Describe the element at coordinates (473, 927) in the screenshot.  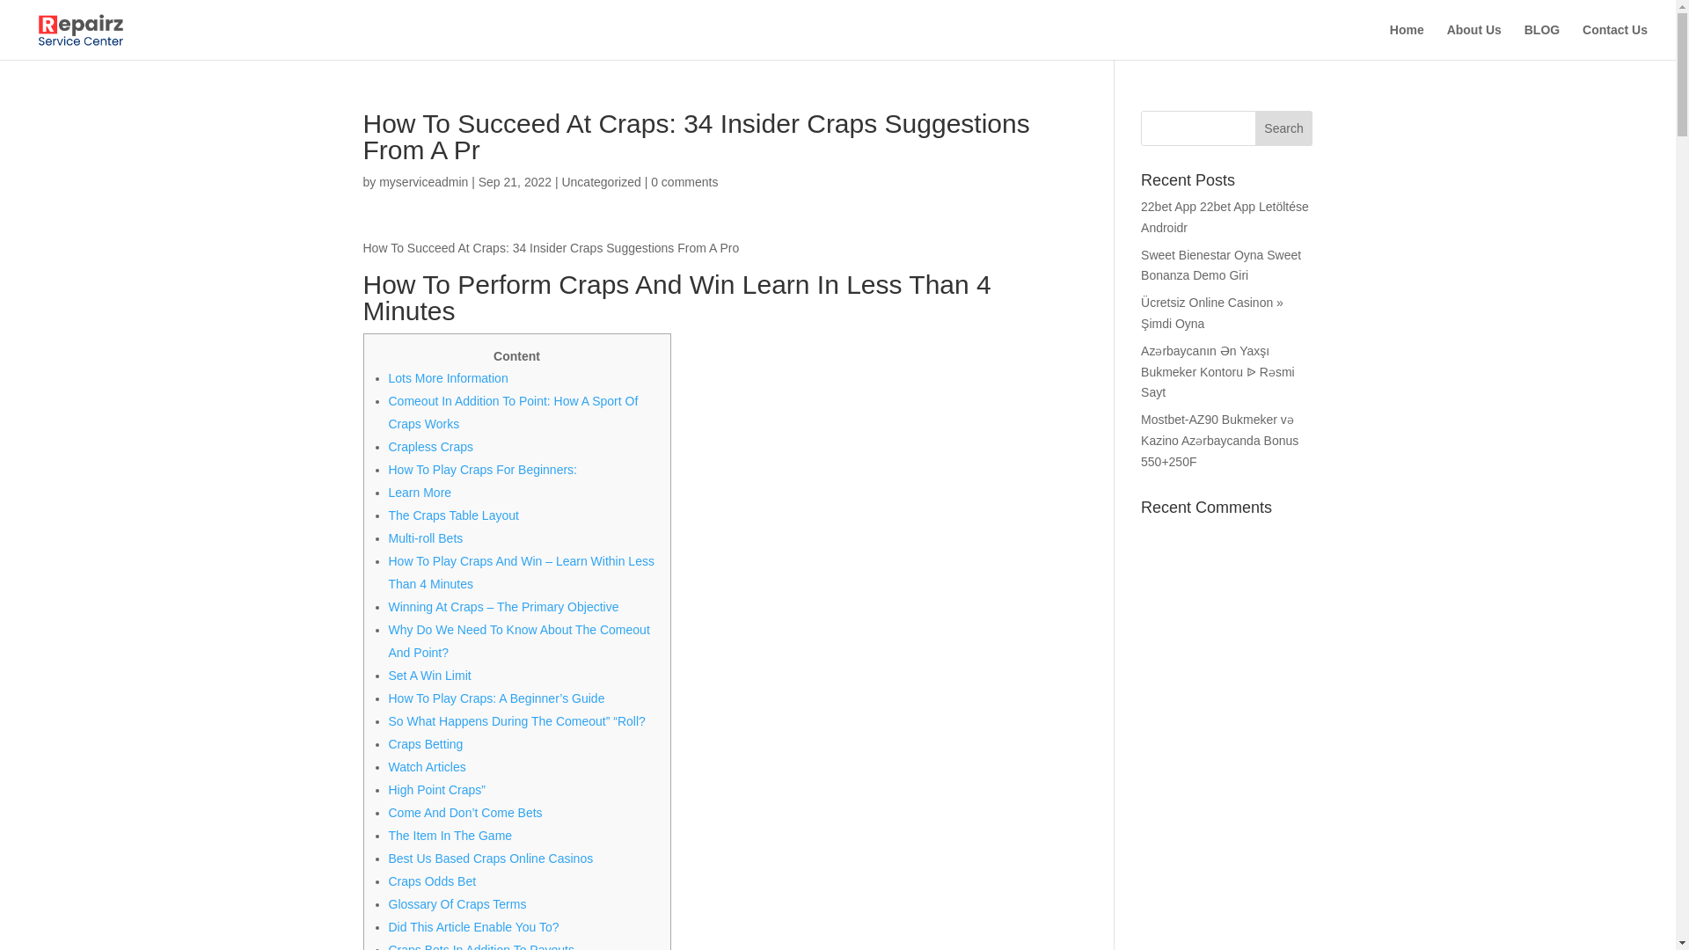
I see `Did This Article Enable You To?` at that location.